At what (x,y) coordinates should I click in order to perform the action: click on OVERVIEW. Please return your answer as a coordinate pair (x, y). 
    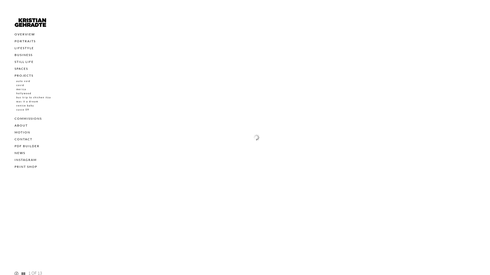
    Looking at the image, I should click on (25, 34).